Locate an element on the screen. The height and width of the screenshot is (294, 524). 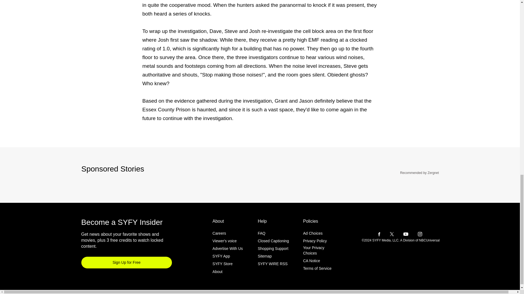
SYFY WIRE RSS is located at coordinates (272, 264).